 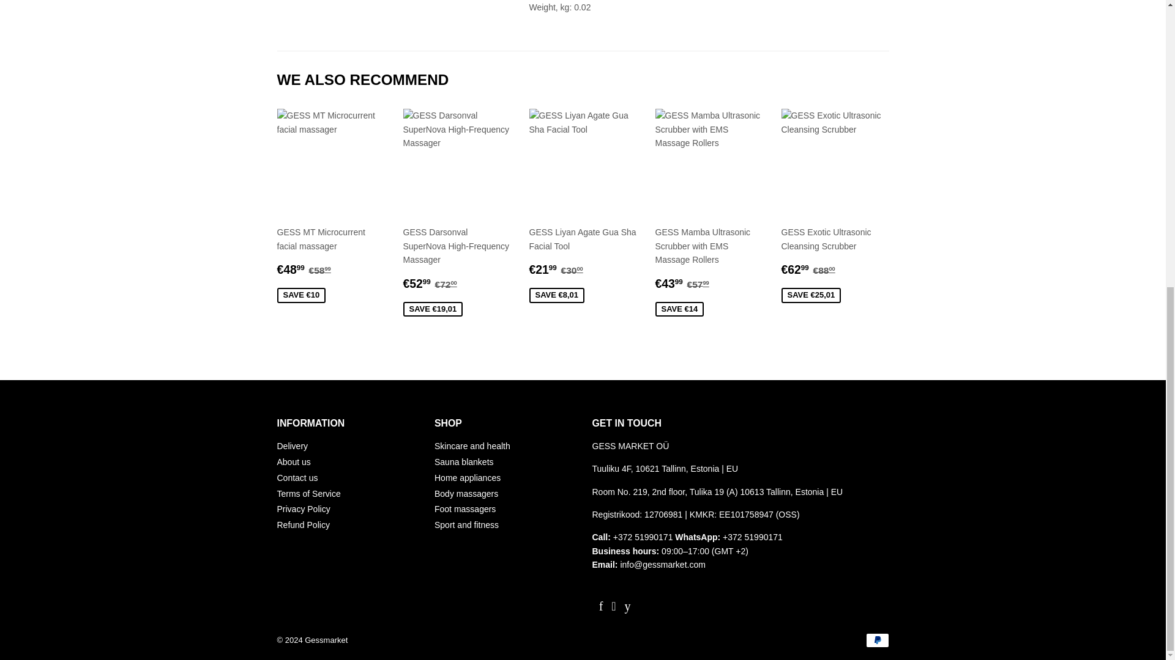 I want to click on About us, so click(x=293, y=462).